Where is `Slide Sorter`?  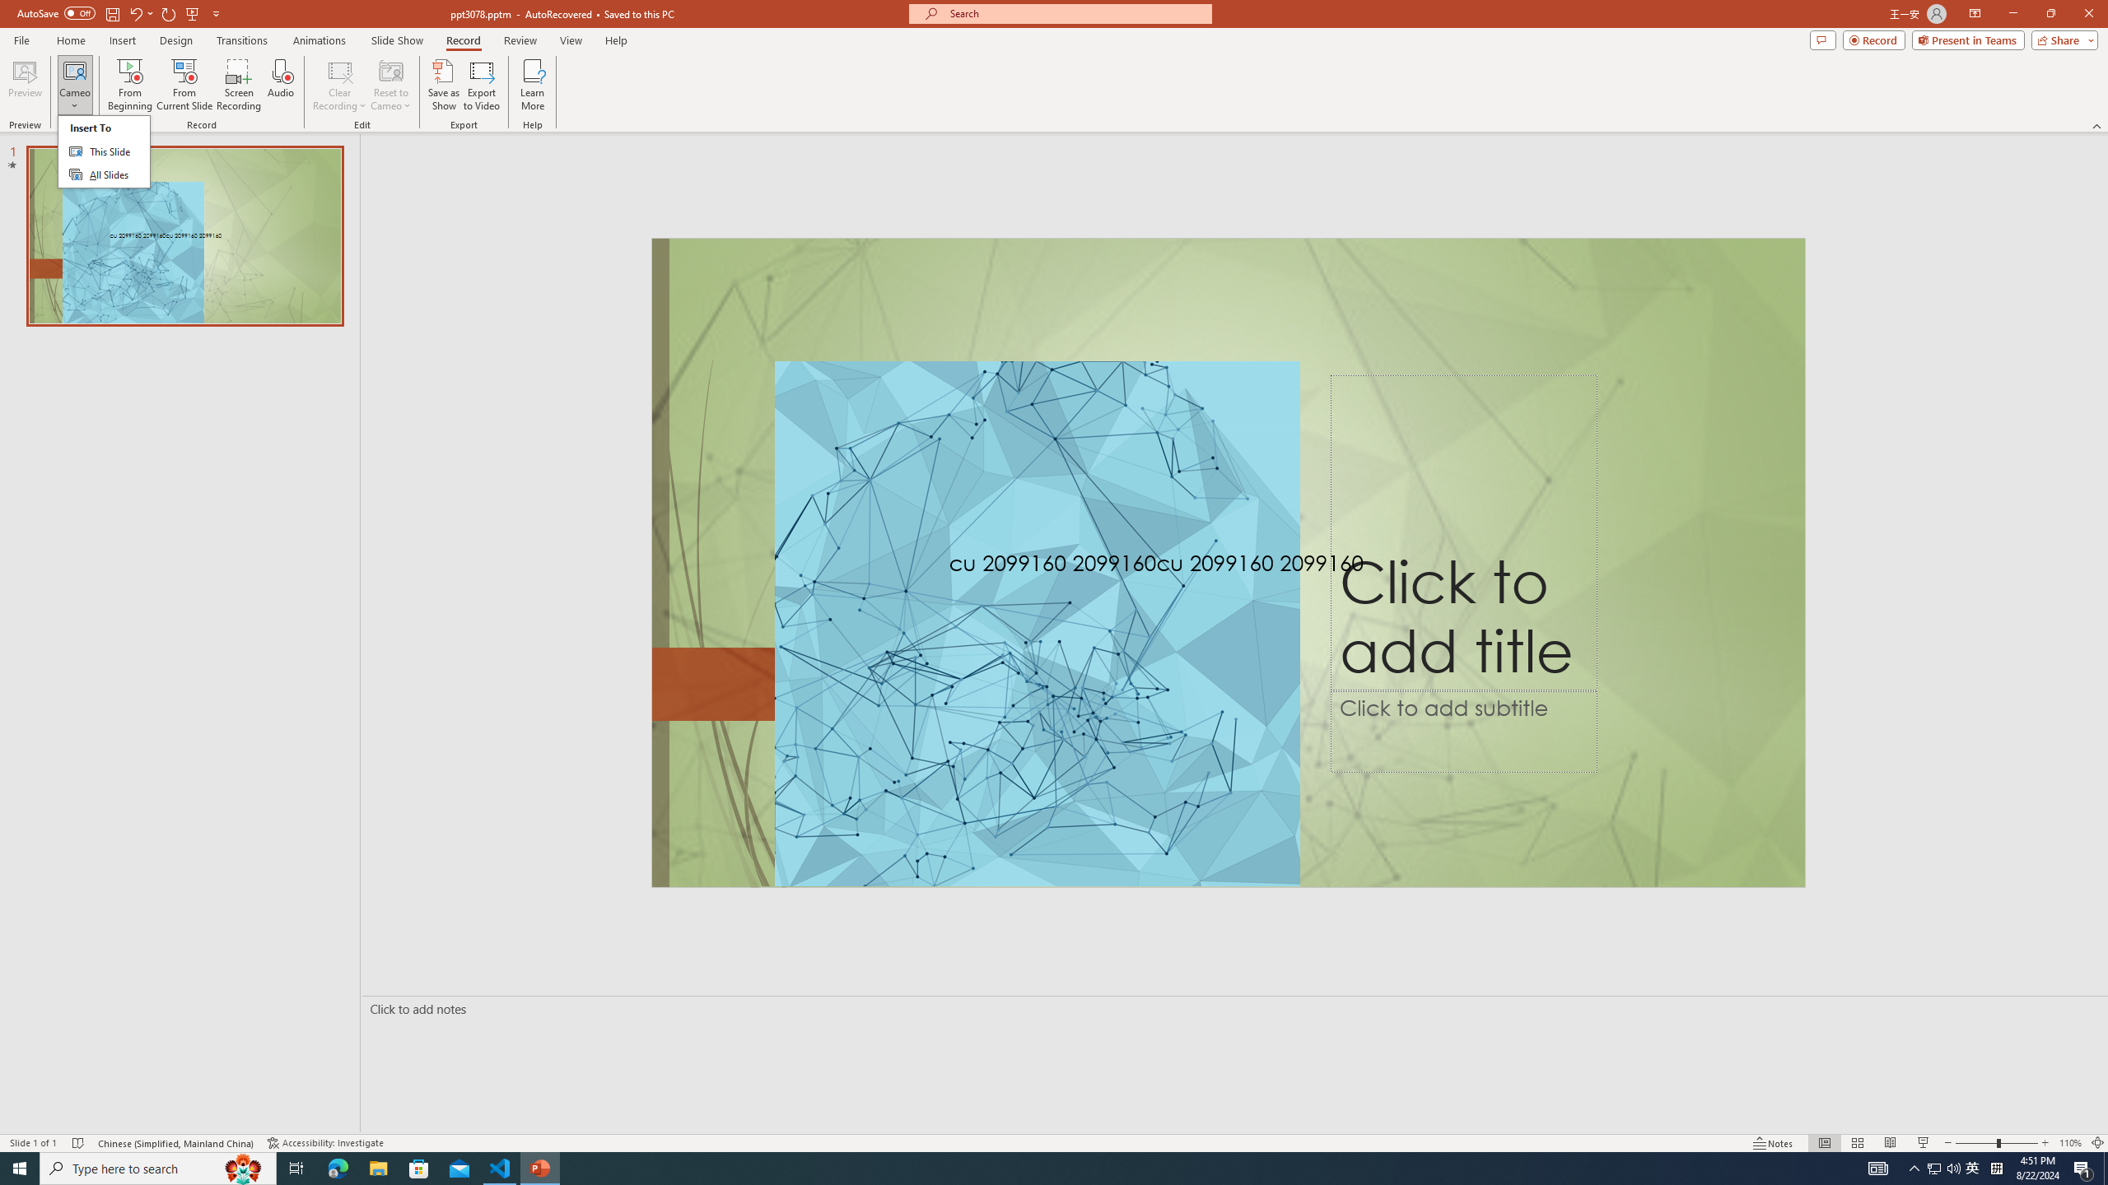 Slide Sorter is located at coordinates (1856, 1143).